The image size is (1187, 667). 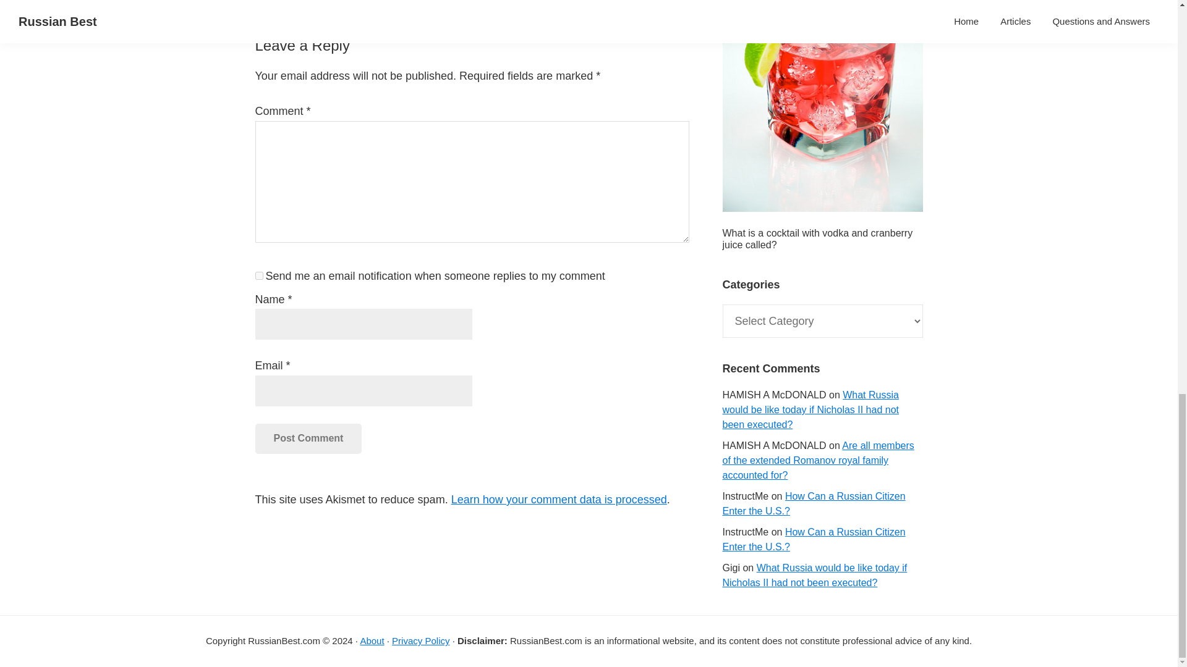 What do you see at coordinates (813, 503) in the screenshot?
I see `How Can a Russian Citizen Enter the U.S.?` at bounding box center [813, 503].